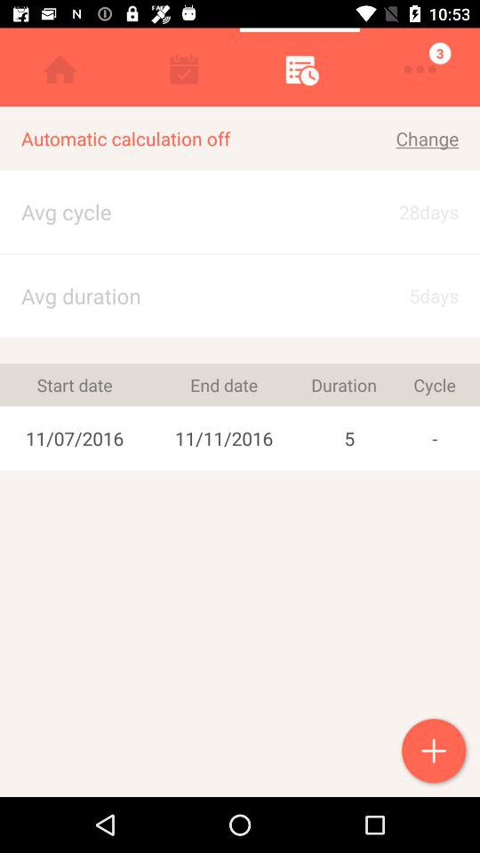 This screenshot has width=480, height=853. Describe the element at coordinates (412, 295) in the screenshot. I see `select 5days icon` at that location.